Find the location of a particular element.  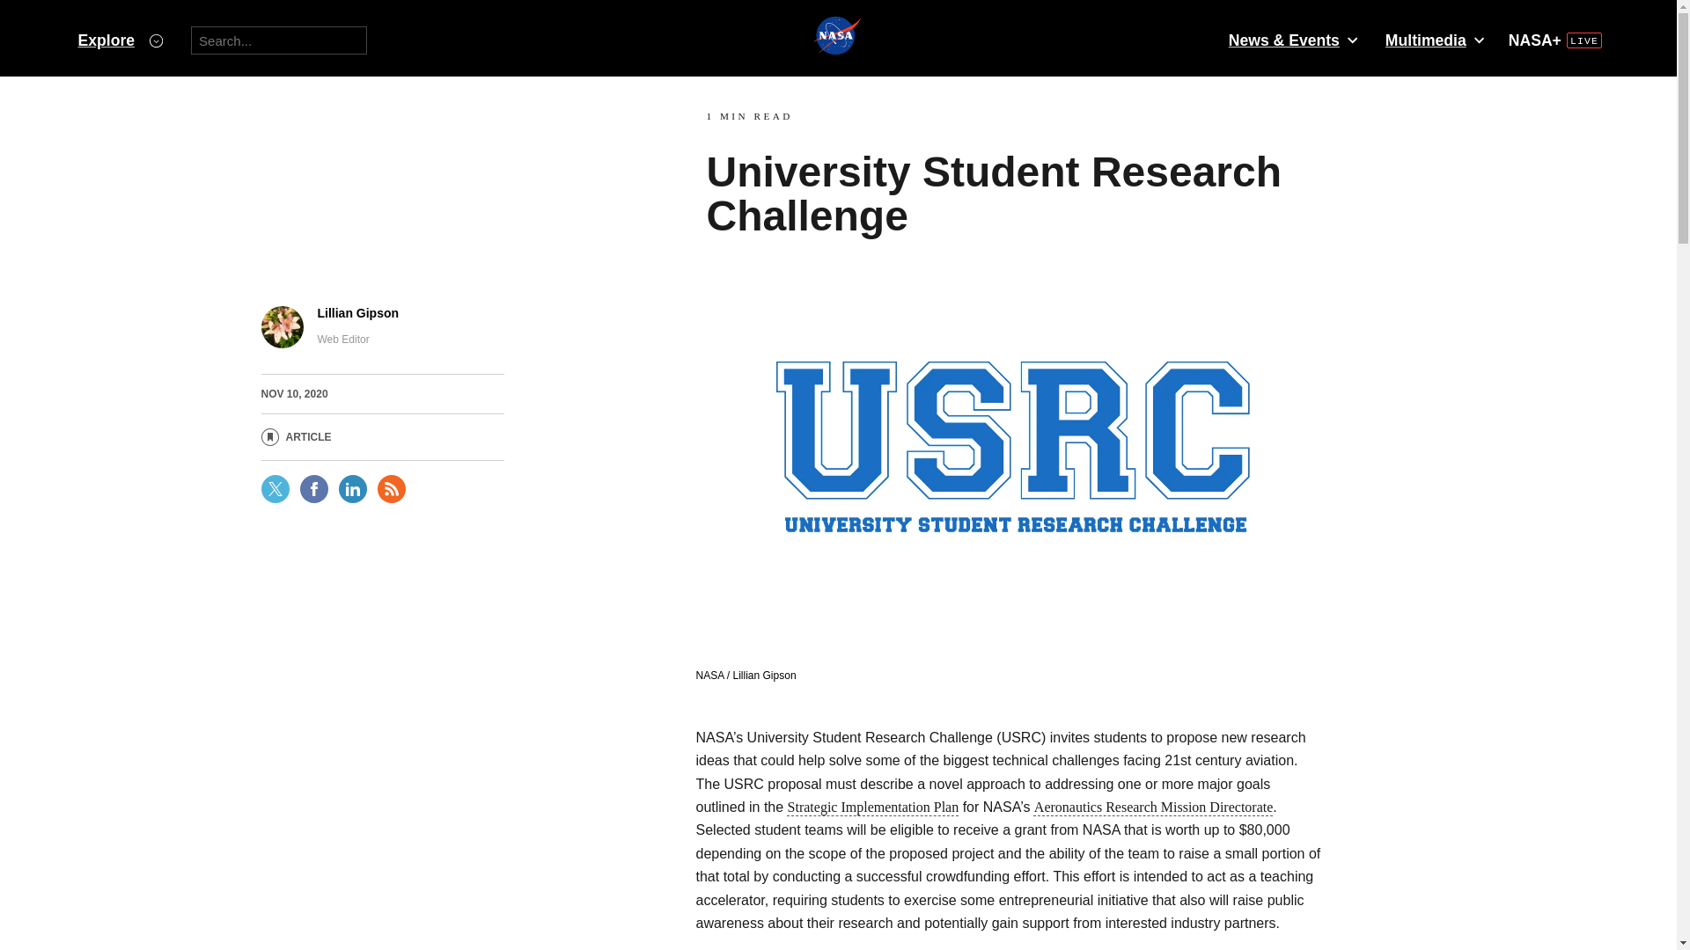

Explore is located at coordinates (120, 40).